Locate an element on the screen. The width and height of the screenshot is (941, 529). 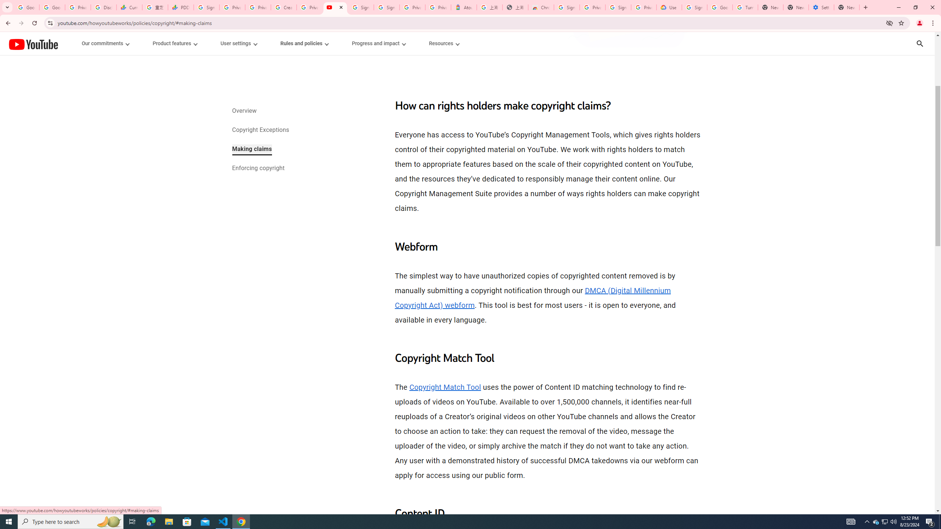
DMCA (Digital Millennium Copyright Act) webform is located at coordinates (533, 298).